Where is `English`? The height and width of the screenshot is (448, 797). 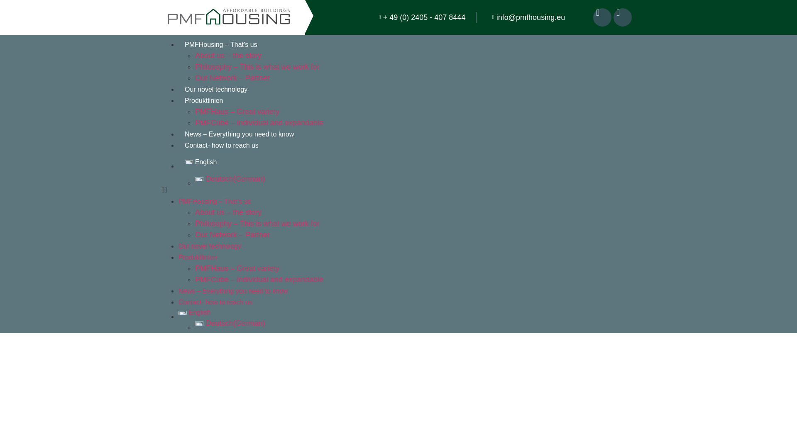
English is located at coordinates (362, 162).